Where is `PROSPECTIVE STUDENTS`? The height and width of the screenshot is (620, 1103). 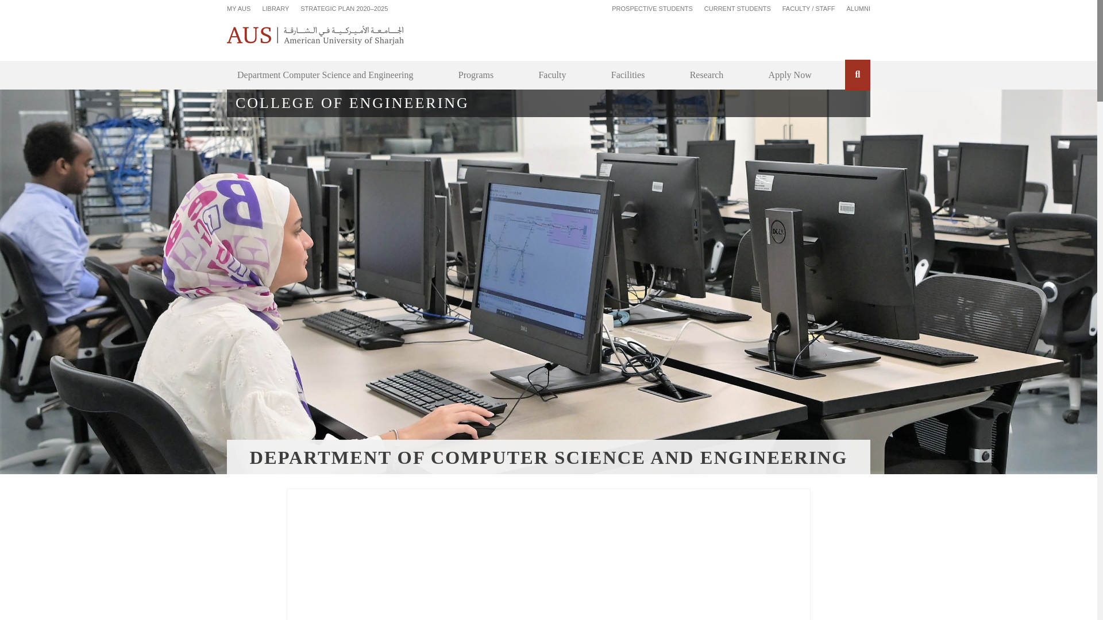
PROSPECTIVE STUDENTS is located at coordinates (652, 8).